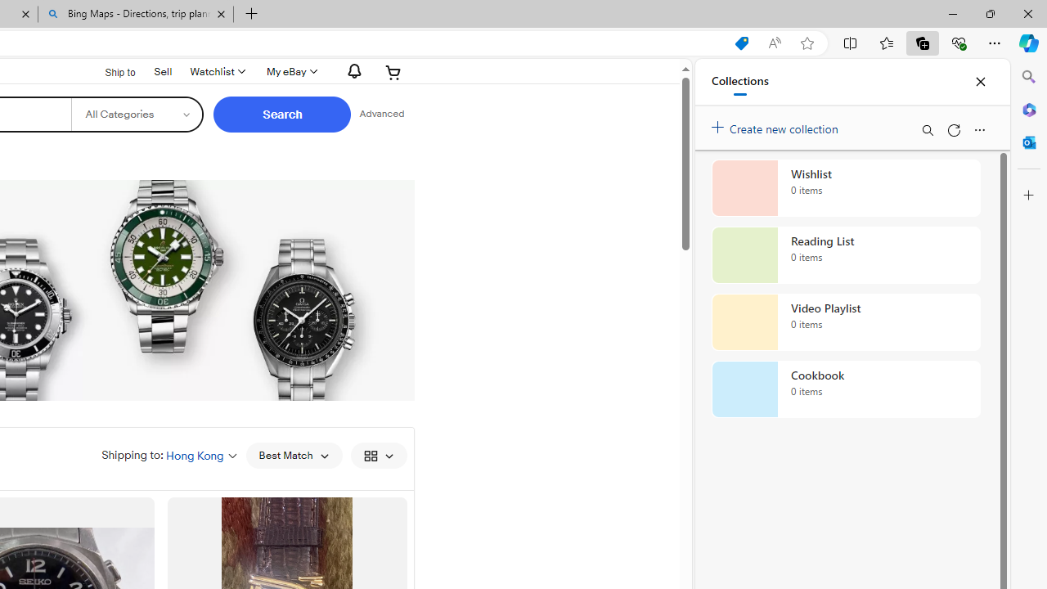  Describe the element at coordinates (216, 72) in the screenshot. I see `Watchlist` at that location.